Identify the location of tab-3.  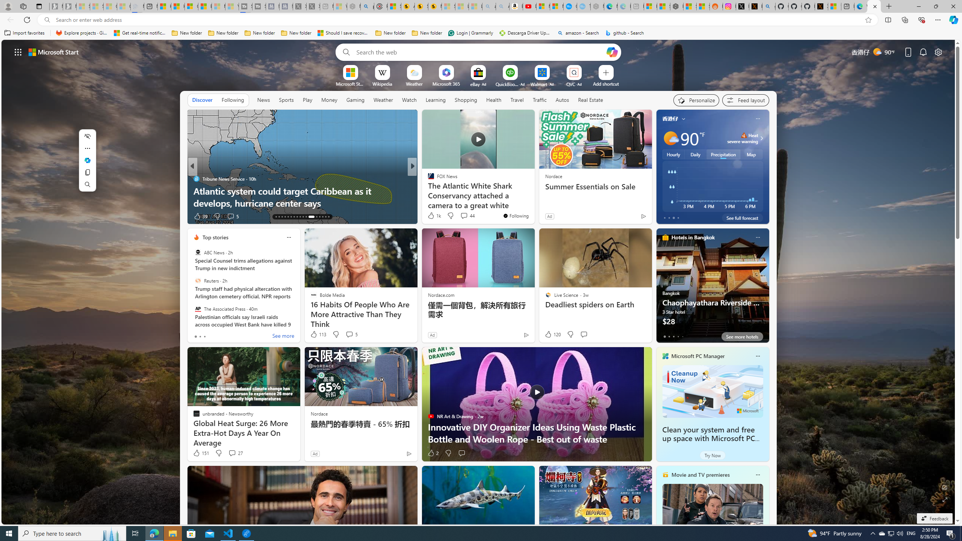
(678, 336).